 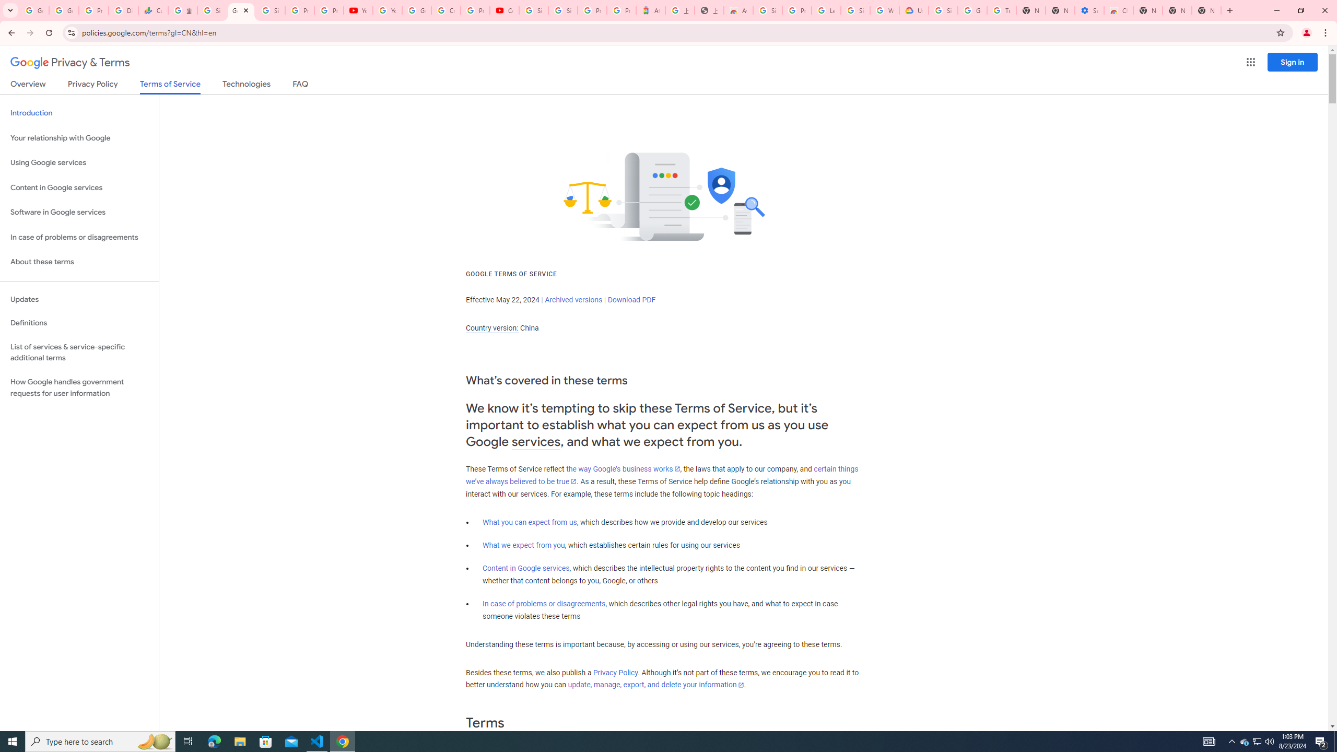 What do you see at coordinates (492, 328) in the screenshot?
I see `Country version:` at bounding box center [492, 328].